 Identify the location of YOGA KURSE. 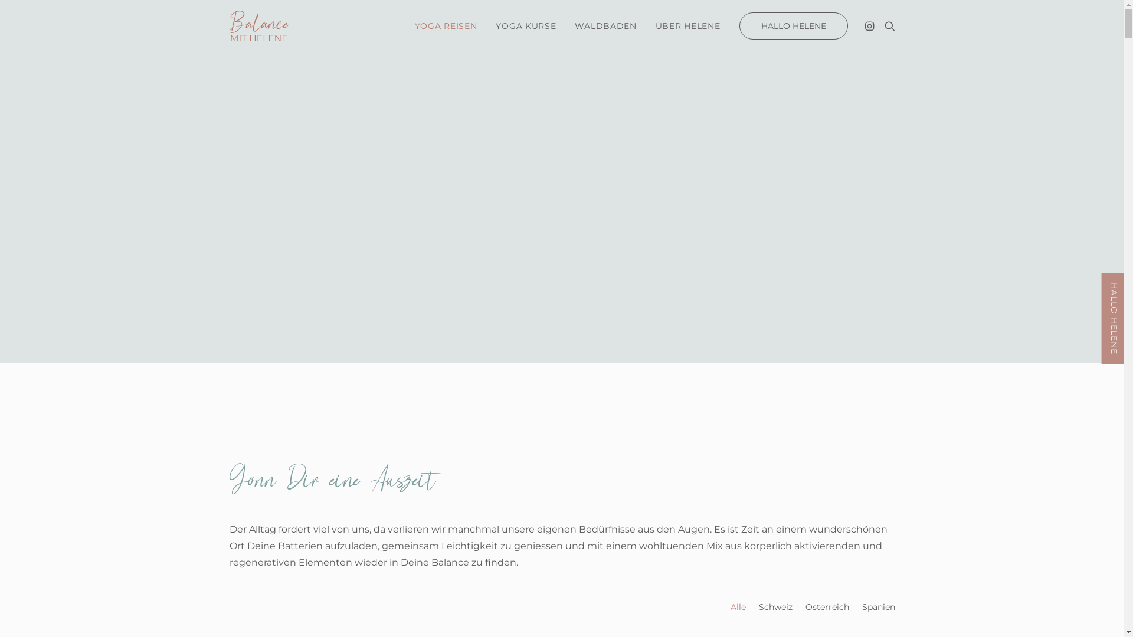
(526, 26).